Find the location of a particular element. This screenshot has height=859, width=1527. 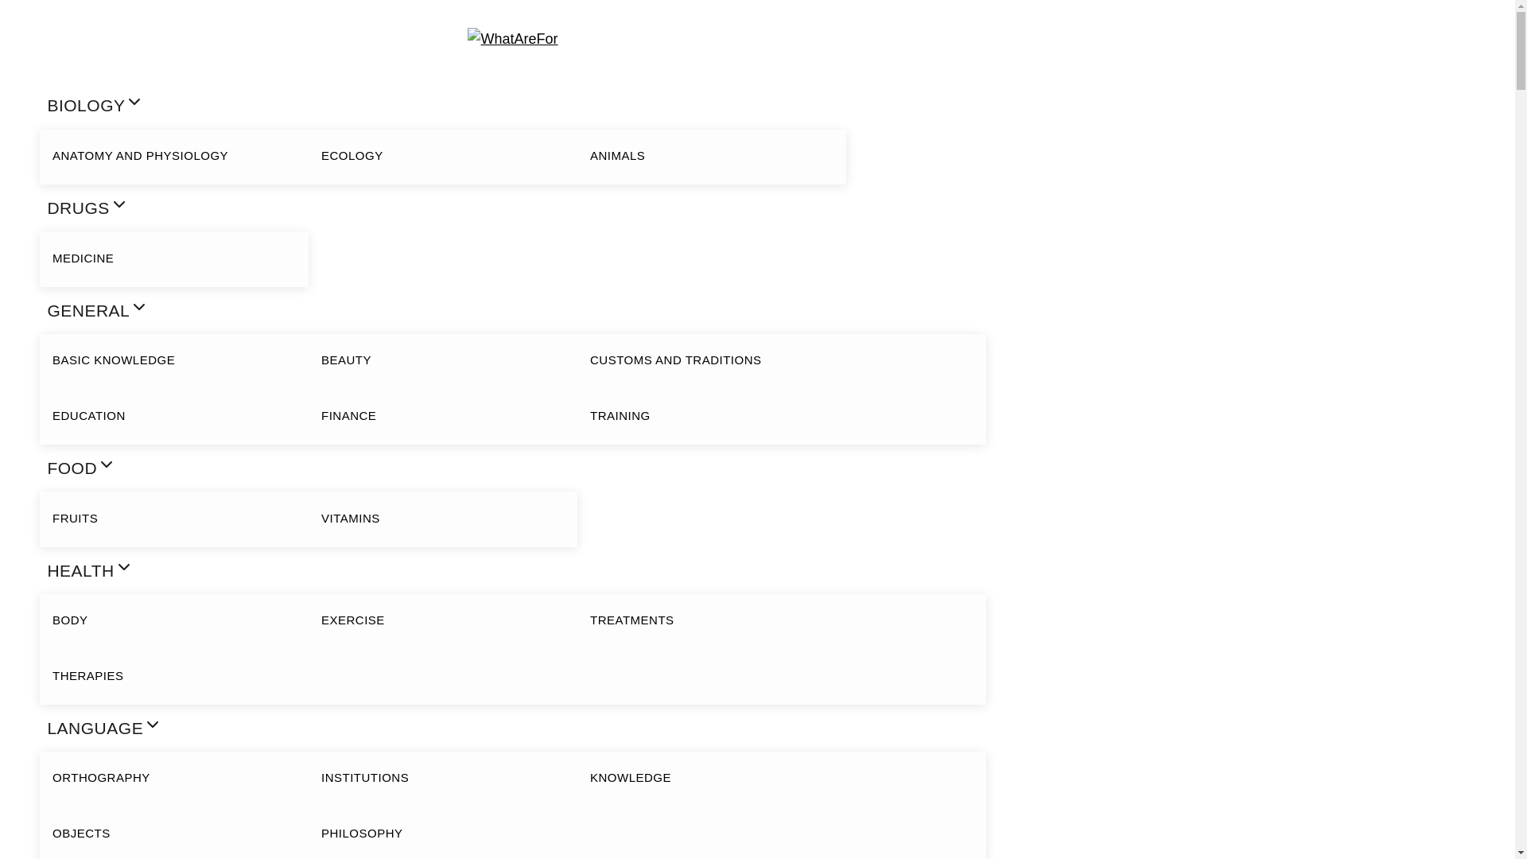

MEDICINE is located at coordinates (173, 258).